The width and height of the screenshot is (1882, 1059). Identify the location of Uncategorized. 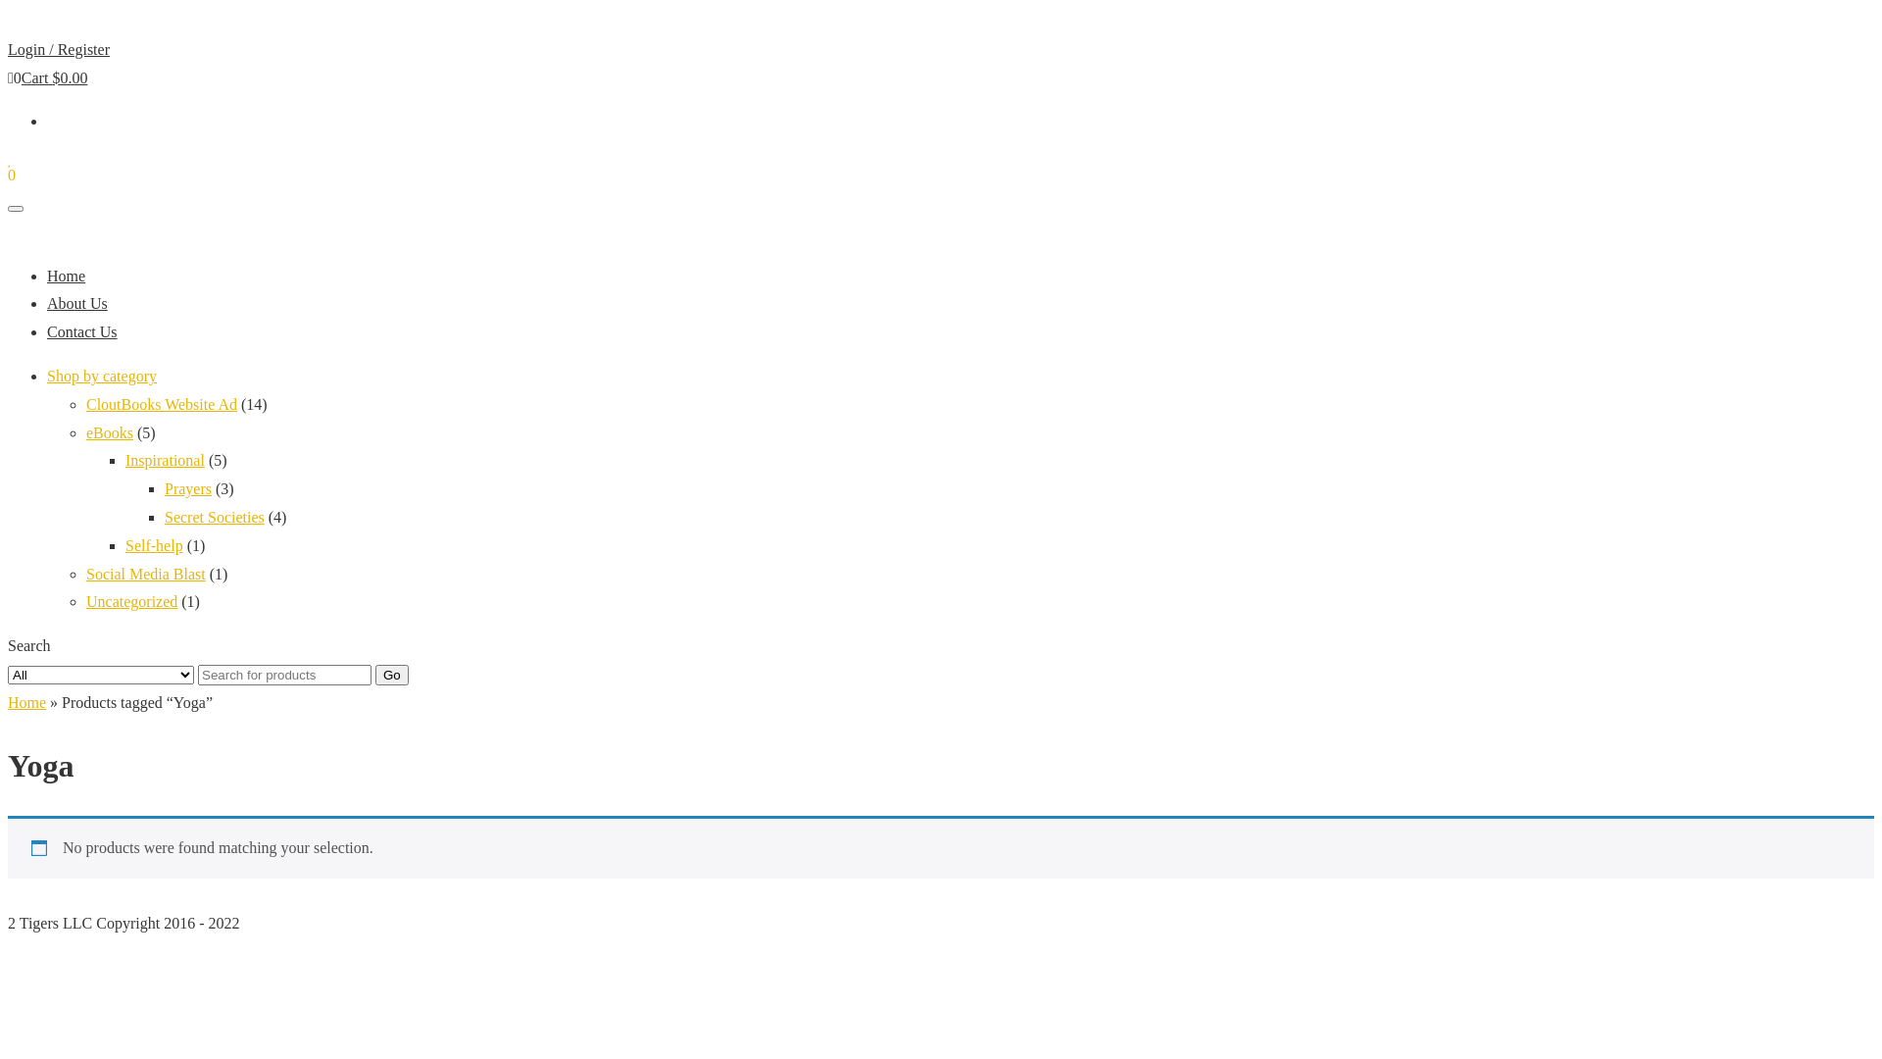
(131, 602).